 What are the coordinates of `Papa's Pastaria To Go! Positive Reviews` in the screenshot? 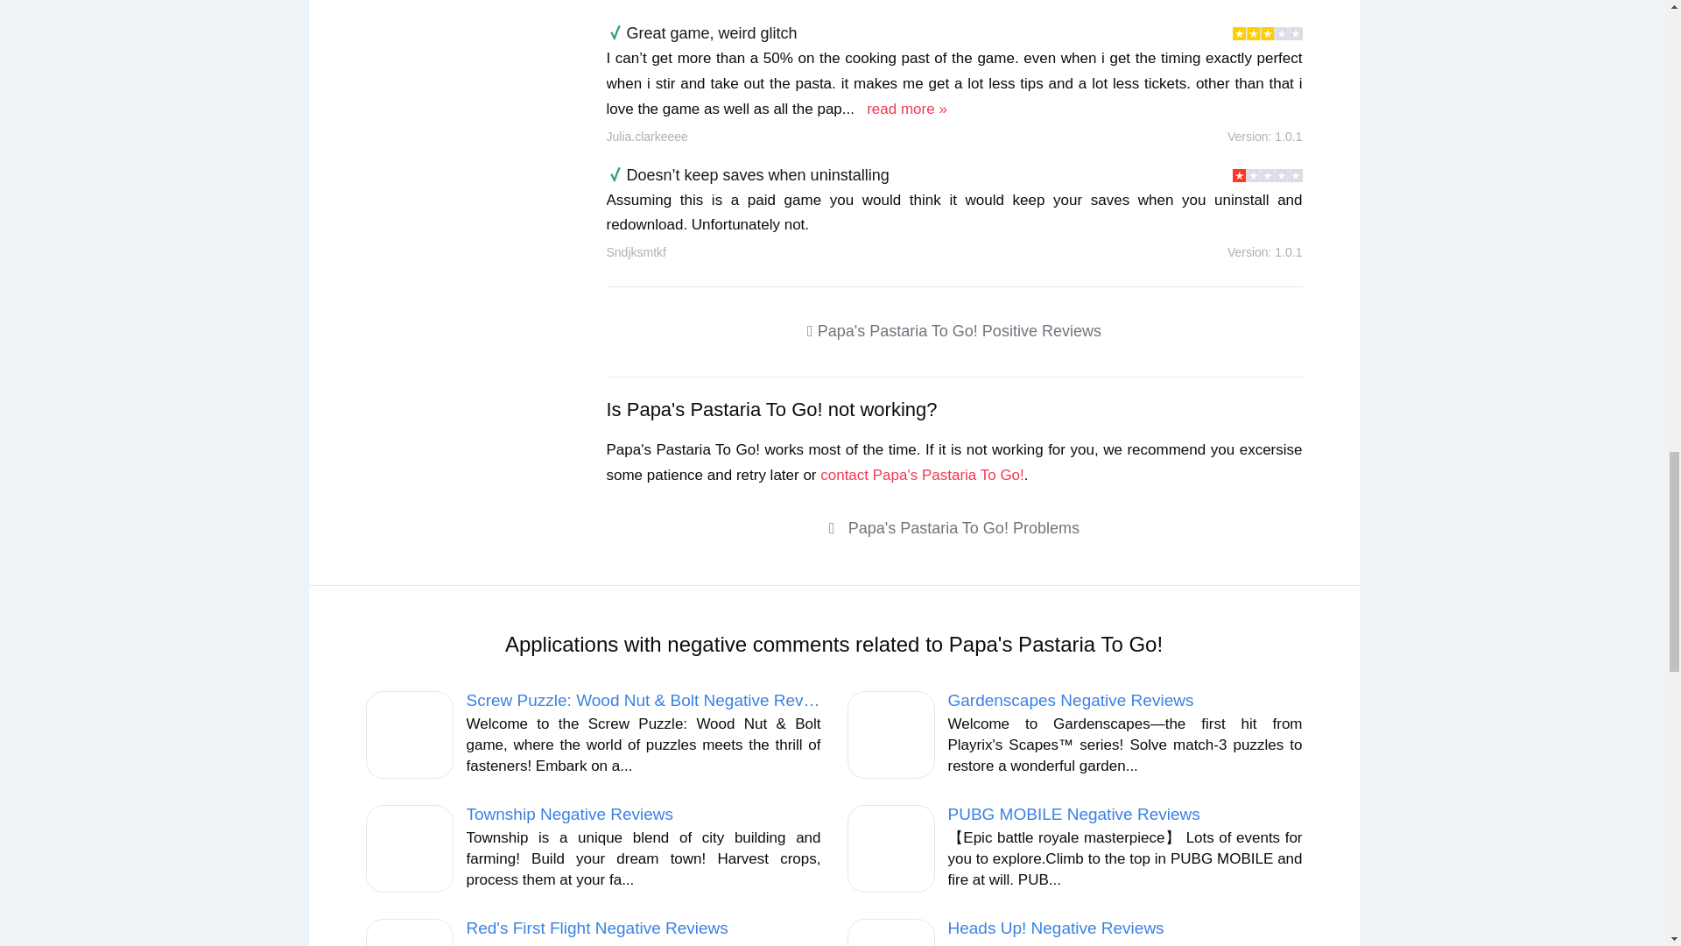 It's located at (953, 332).